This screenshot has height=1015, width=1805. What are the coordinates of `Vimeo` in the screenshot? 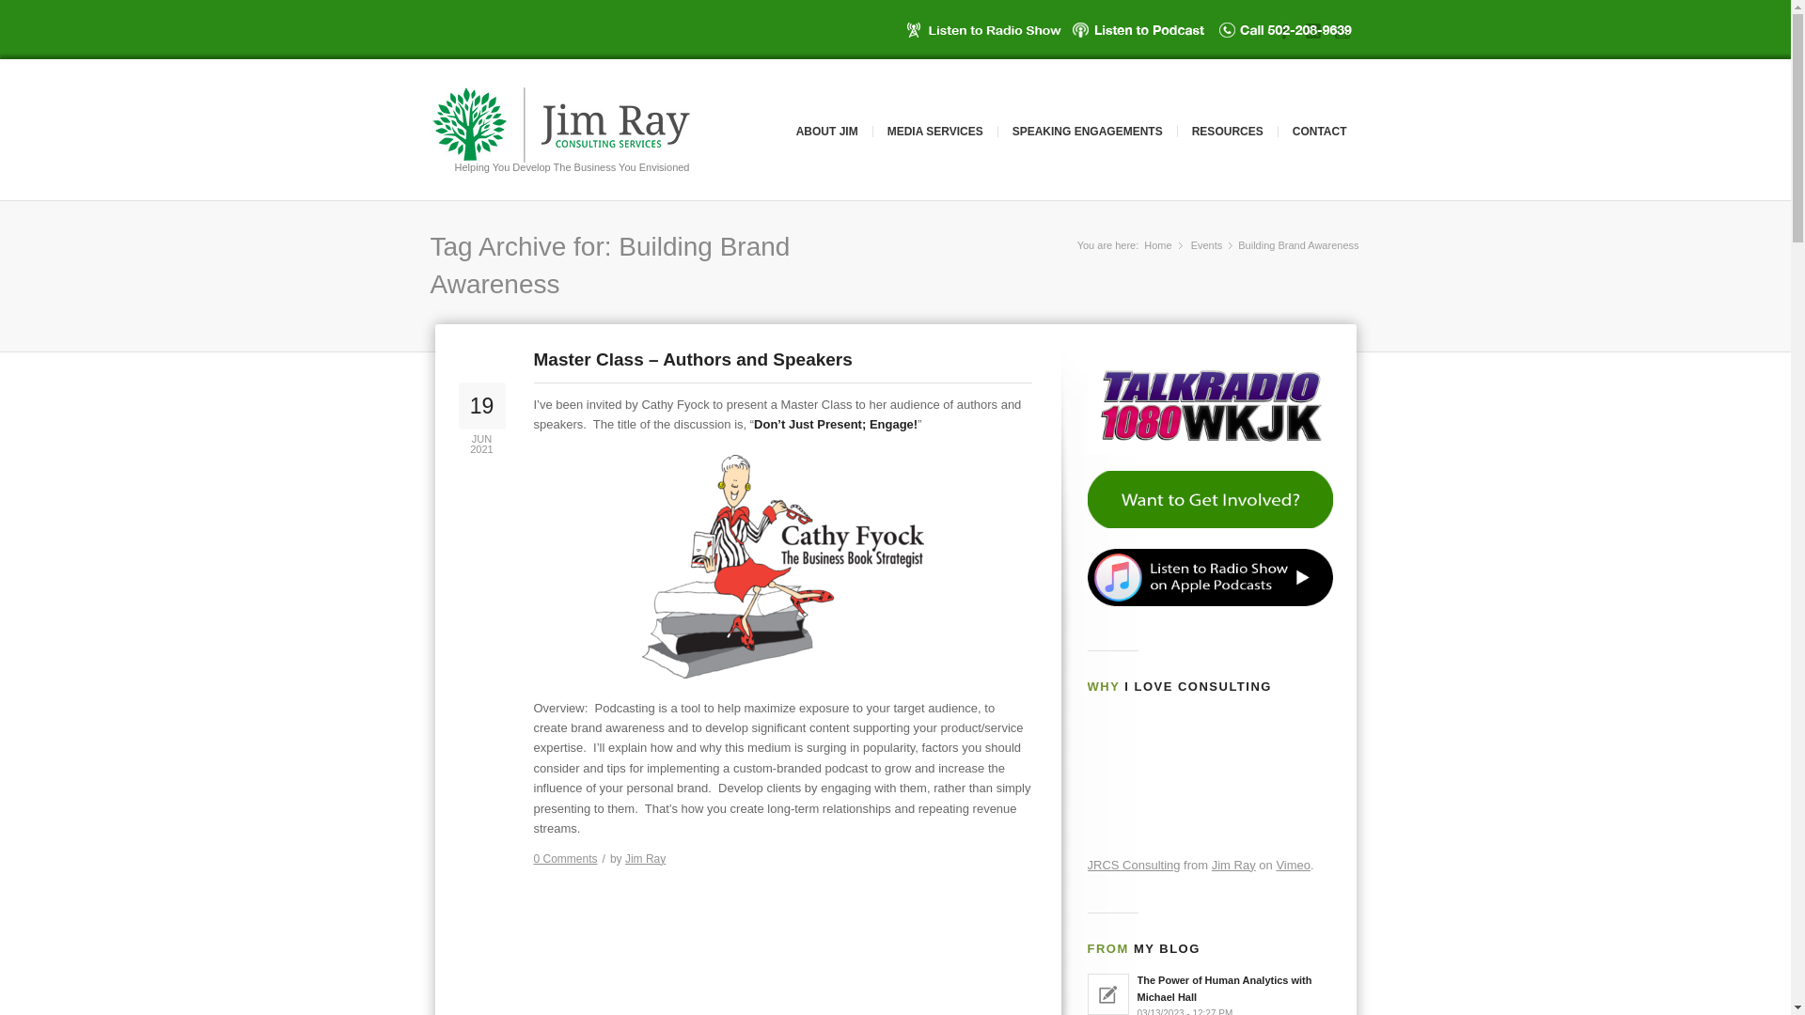 It's located at (1293, 865).